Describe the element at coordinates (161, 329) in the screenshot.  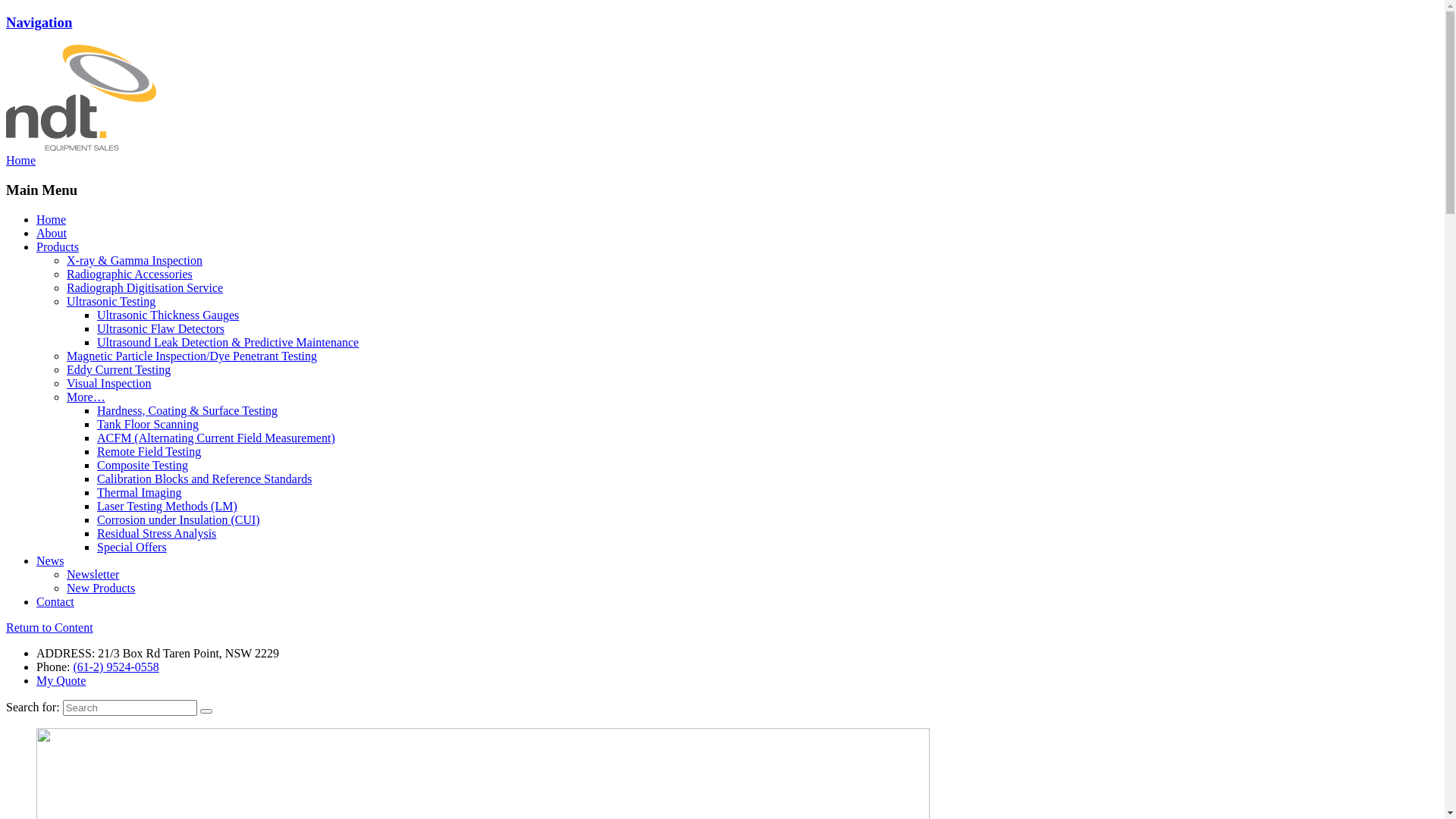
I see `Ultrasonic Flaw Detectors` at that location.